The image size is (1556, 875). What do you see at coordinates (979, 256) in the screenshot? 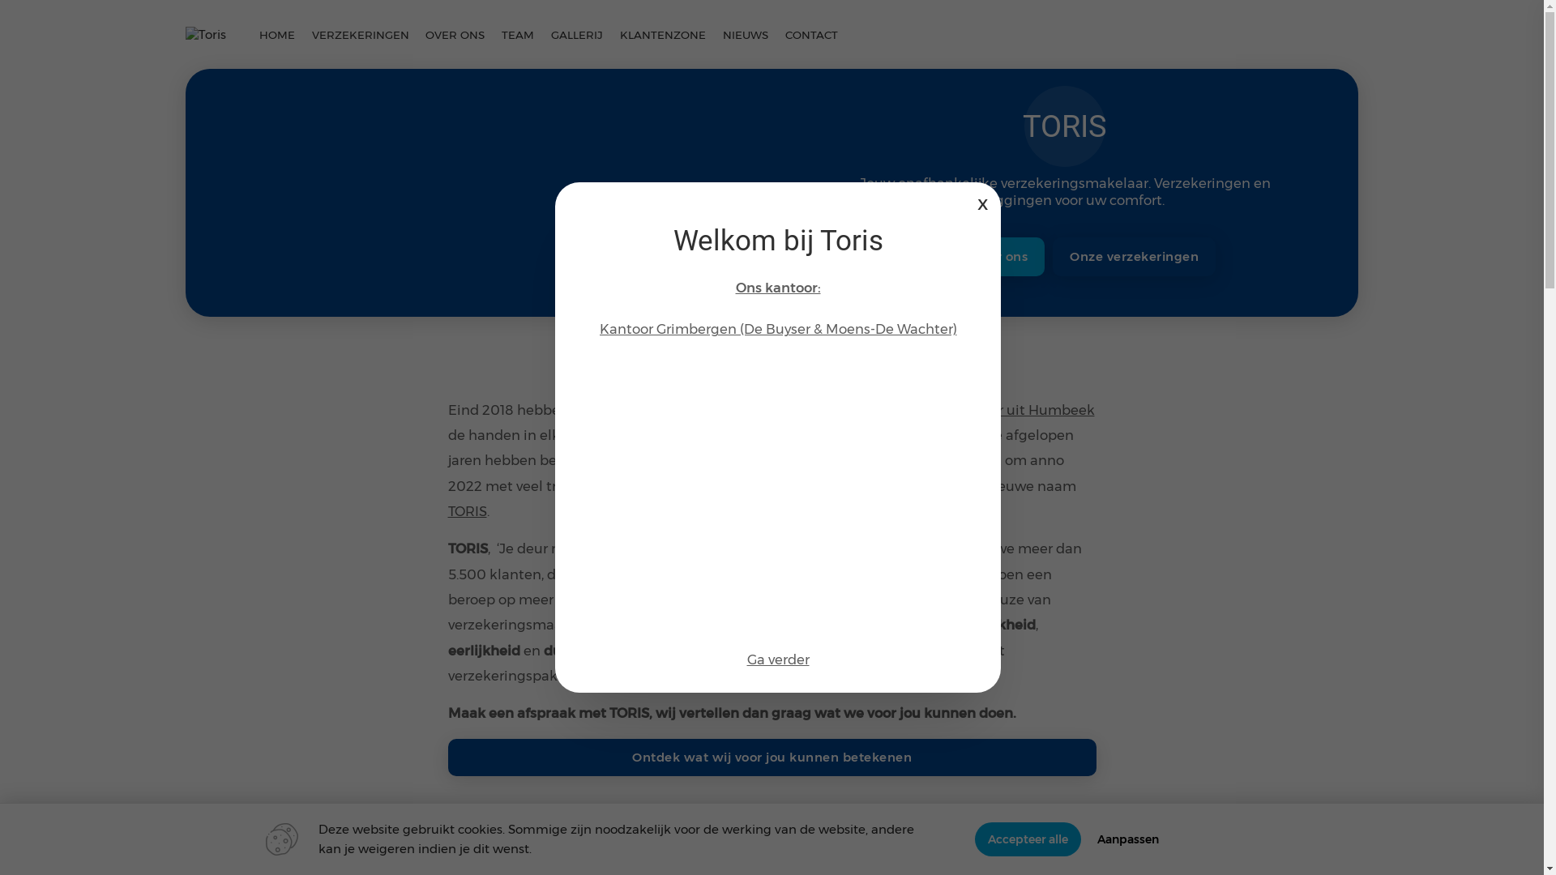
I see `Contacteer ons` at bounding box center [979, 256].